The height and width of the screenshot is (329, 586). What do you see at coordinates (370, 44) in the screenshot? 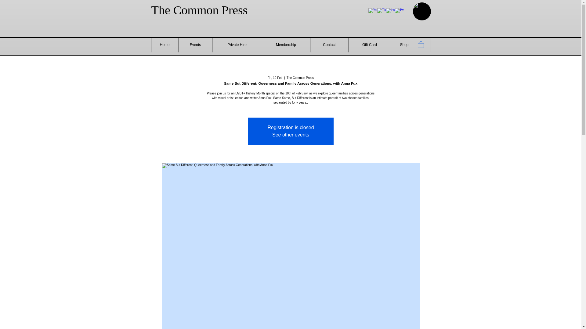
I see `Gift Card` at bounding box center [370, 44].